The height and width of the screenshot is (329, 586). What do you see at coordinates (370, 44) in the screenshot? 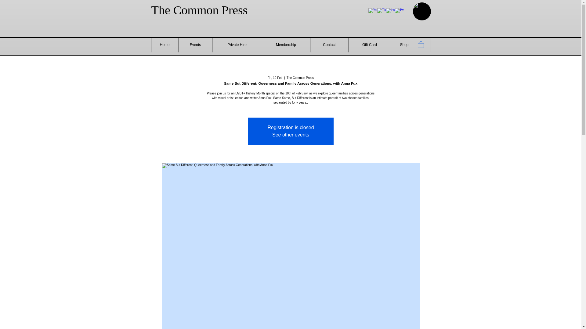
I see `Gift Card` at bounding box center [370, 44].